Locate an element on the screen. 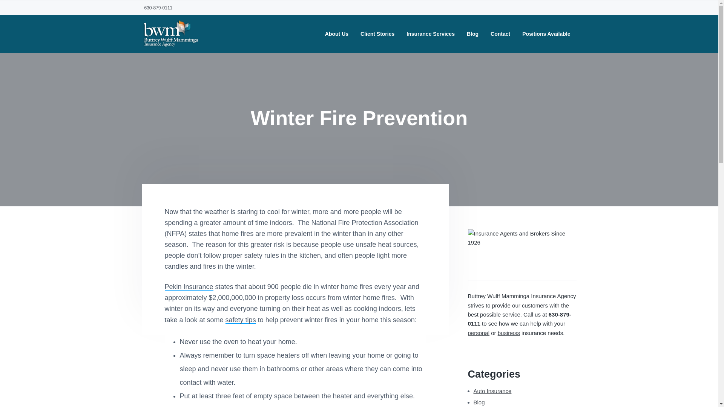  Client Stories is located at coordinates (377, 34).